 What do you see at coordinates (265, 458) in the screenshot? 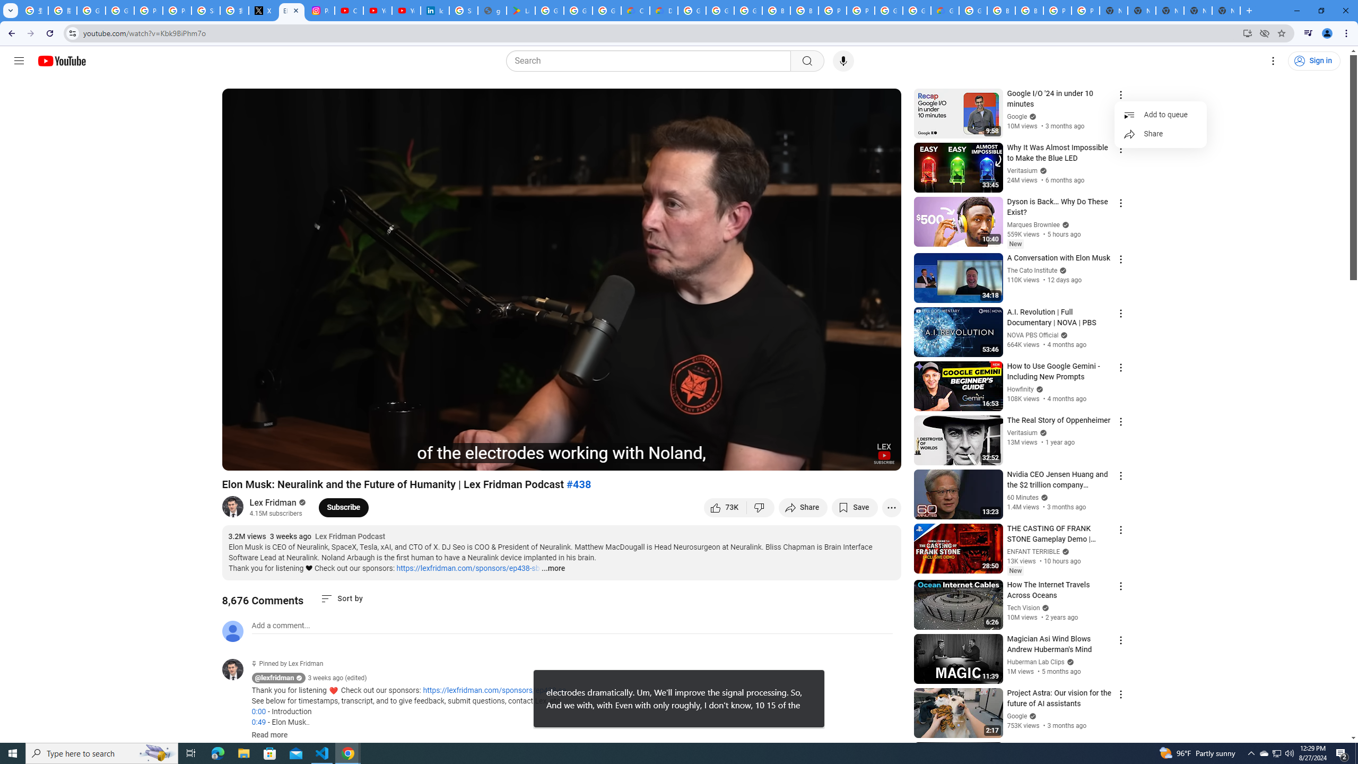
I see `Next (SHIFT+n)` at bounding box center [265, 458].